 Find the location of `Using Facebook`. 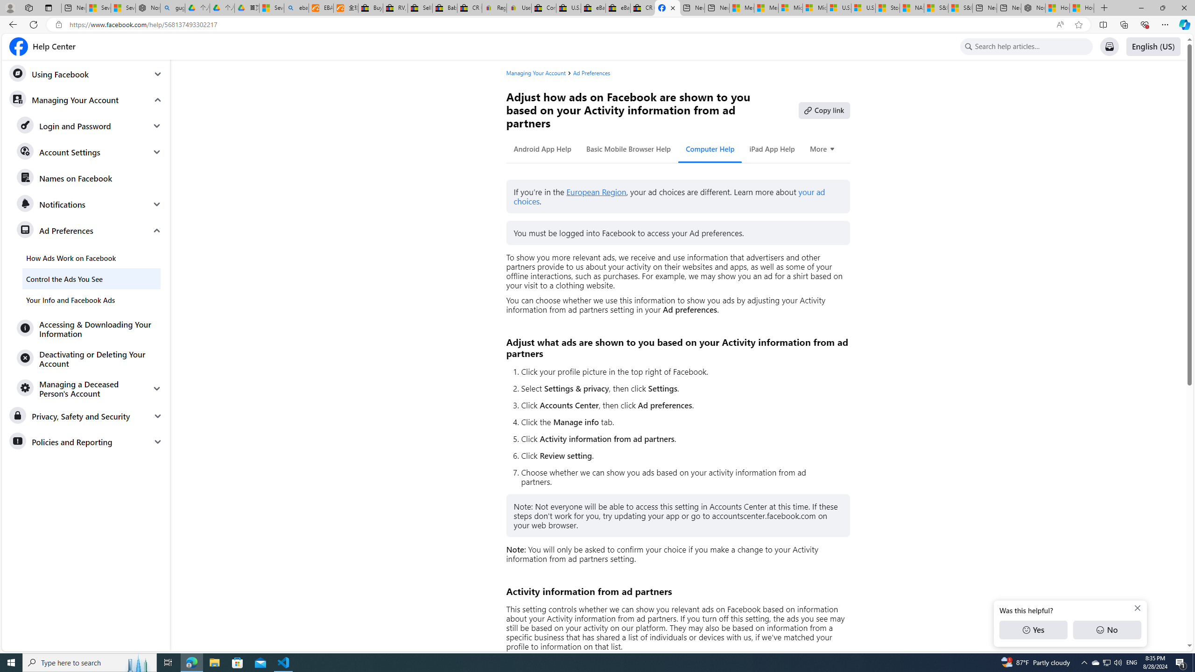

Using Facebook is located at coordinates (86, 74).